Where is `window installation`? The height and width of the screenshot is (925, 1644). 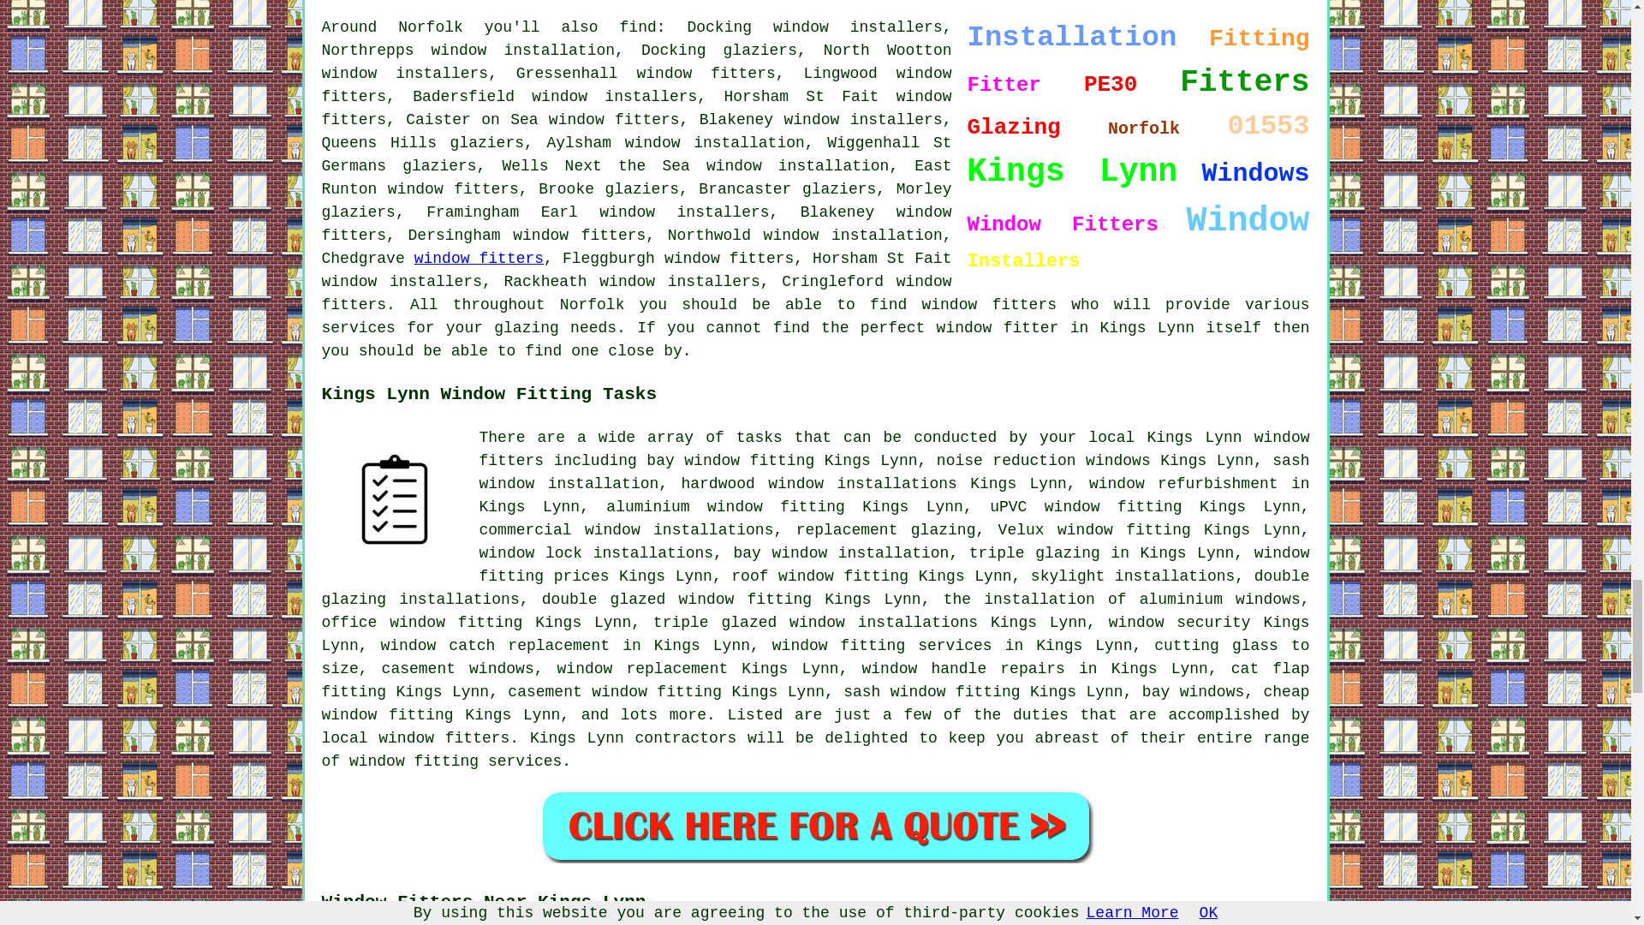 window installation is located at coordinates (798, 166).